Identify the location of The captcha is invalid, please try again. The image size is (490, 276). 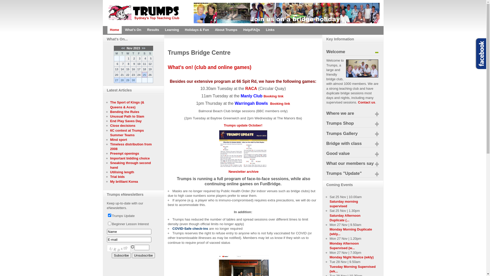
(142, 247).